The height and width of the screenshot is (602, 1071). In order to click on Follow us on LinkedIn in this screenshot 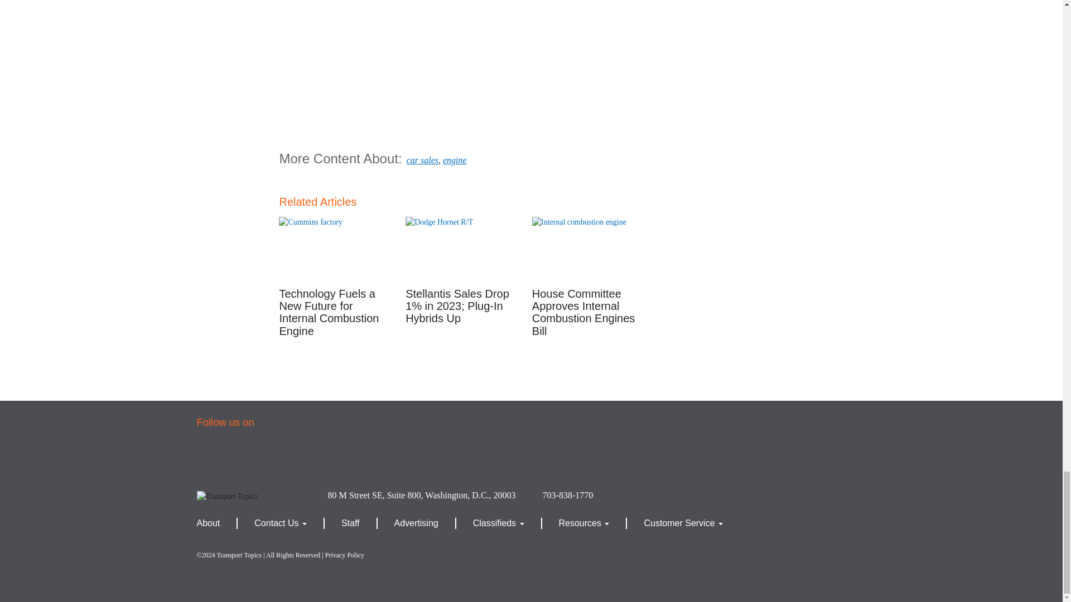, I will do `click(340, 457)`.